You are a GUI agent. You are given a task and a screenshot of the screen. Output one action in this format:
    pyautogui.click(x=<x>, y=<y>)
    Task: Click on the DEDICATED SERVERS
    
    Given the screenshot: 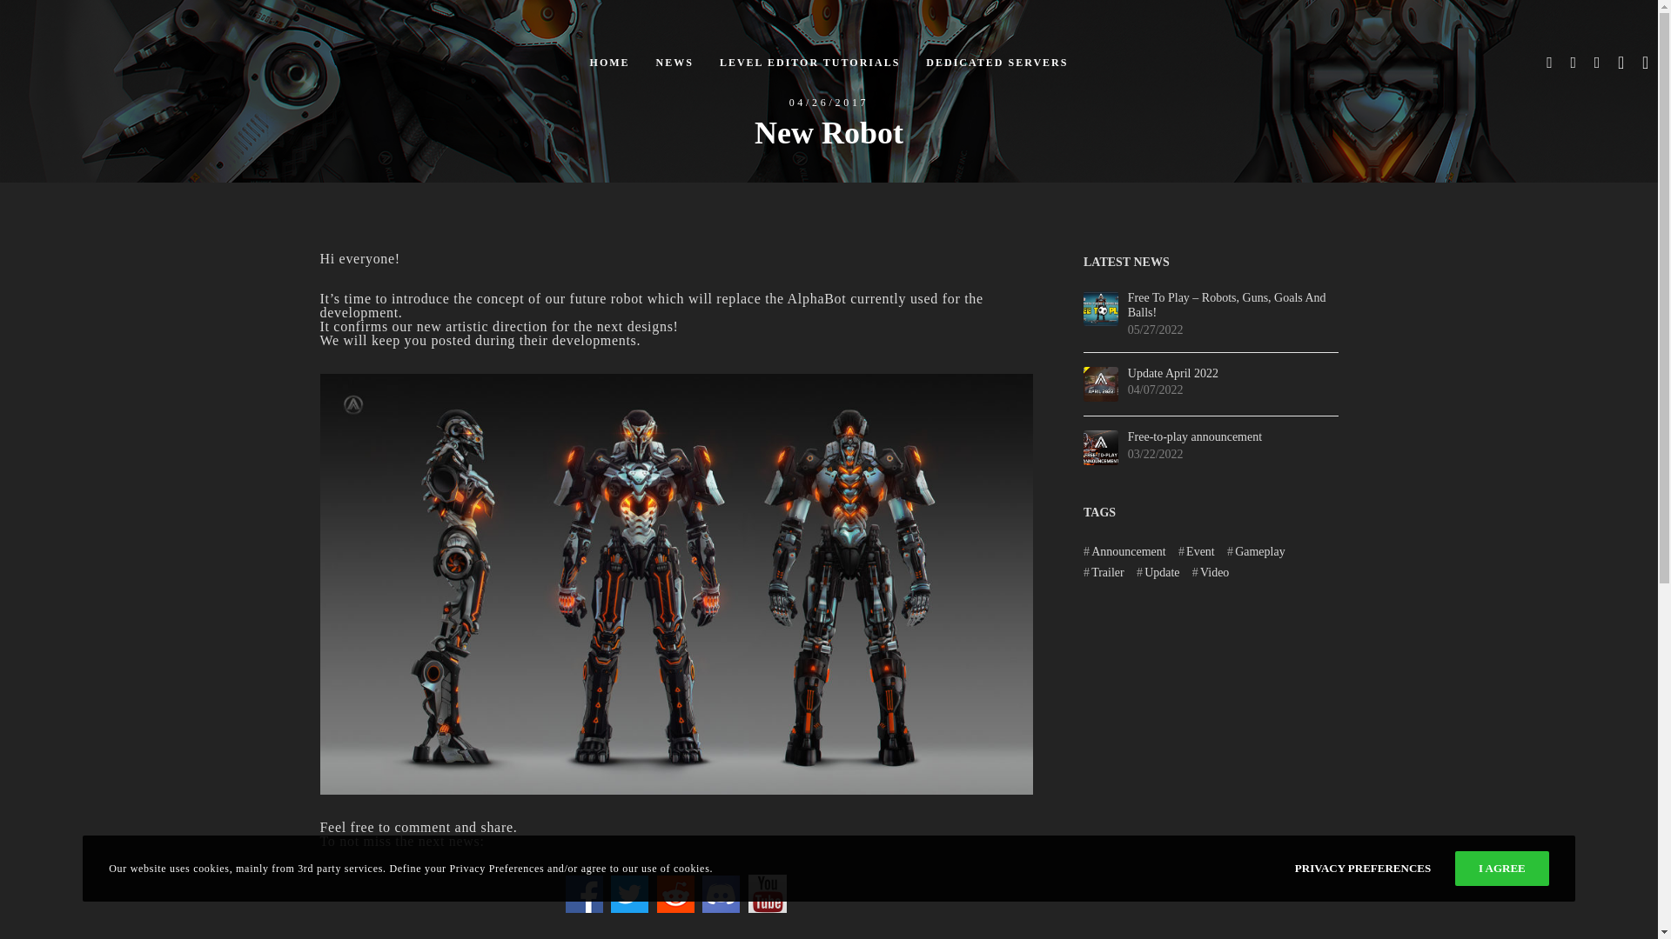 What is the action you would take?
    pyautogui.click(x=997, y=63)
    